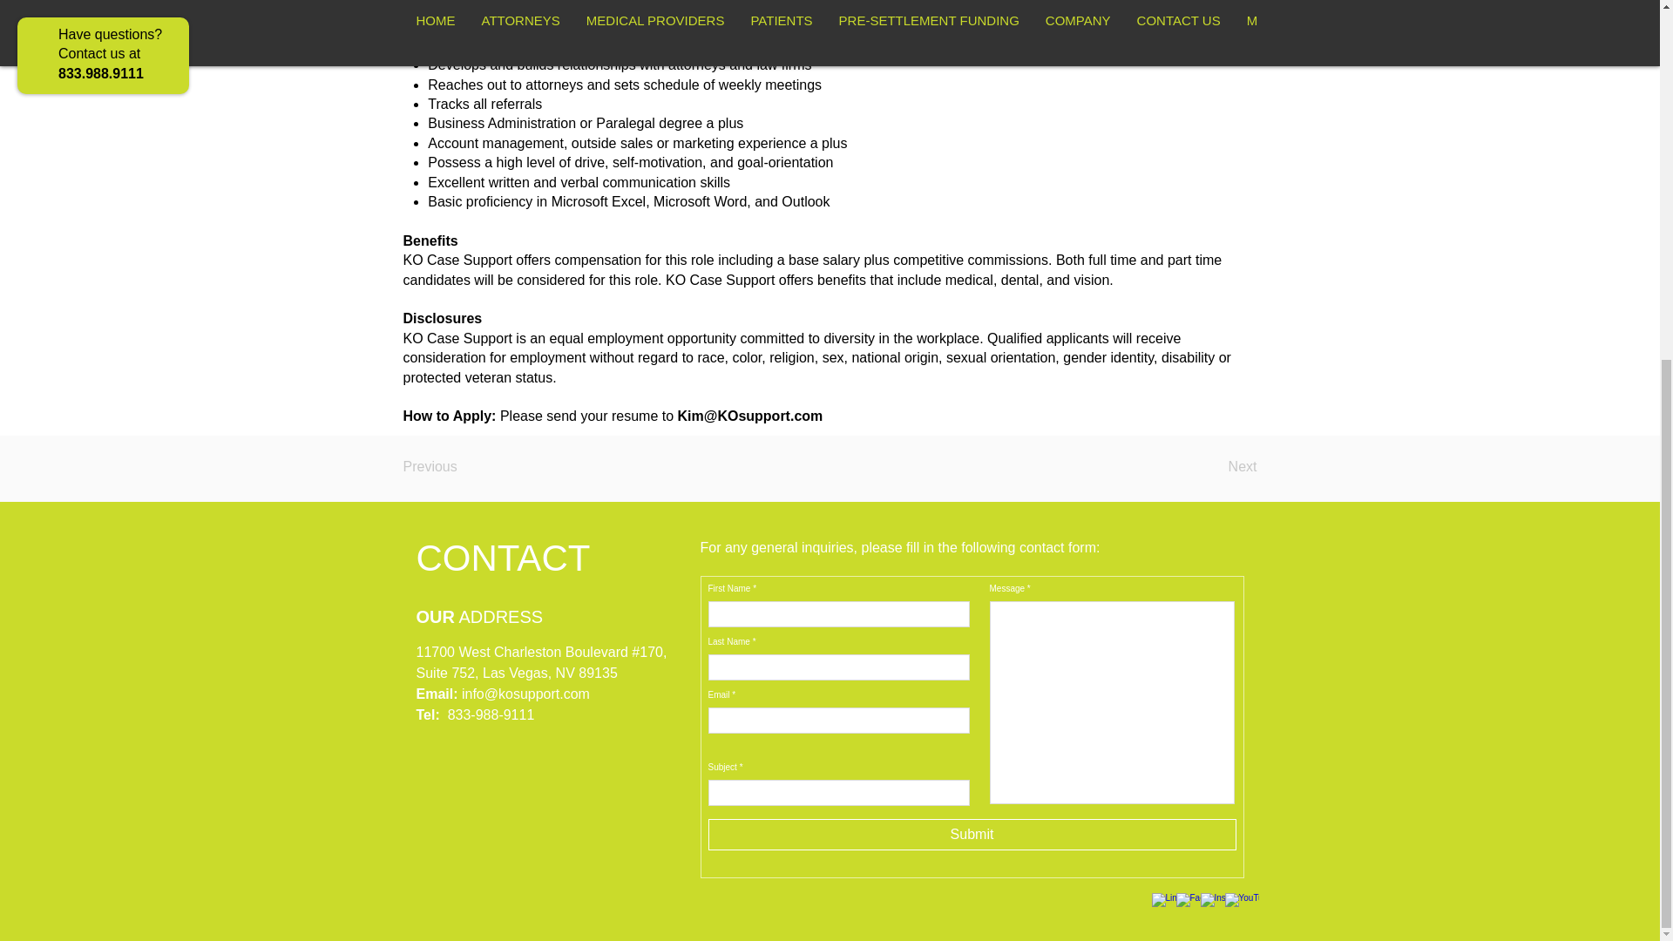  I want to click on Next, so click(1213, 467).